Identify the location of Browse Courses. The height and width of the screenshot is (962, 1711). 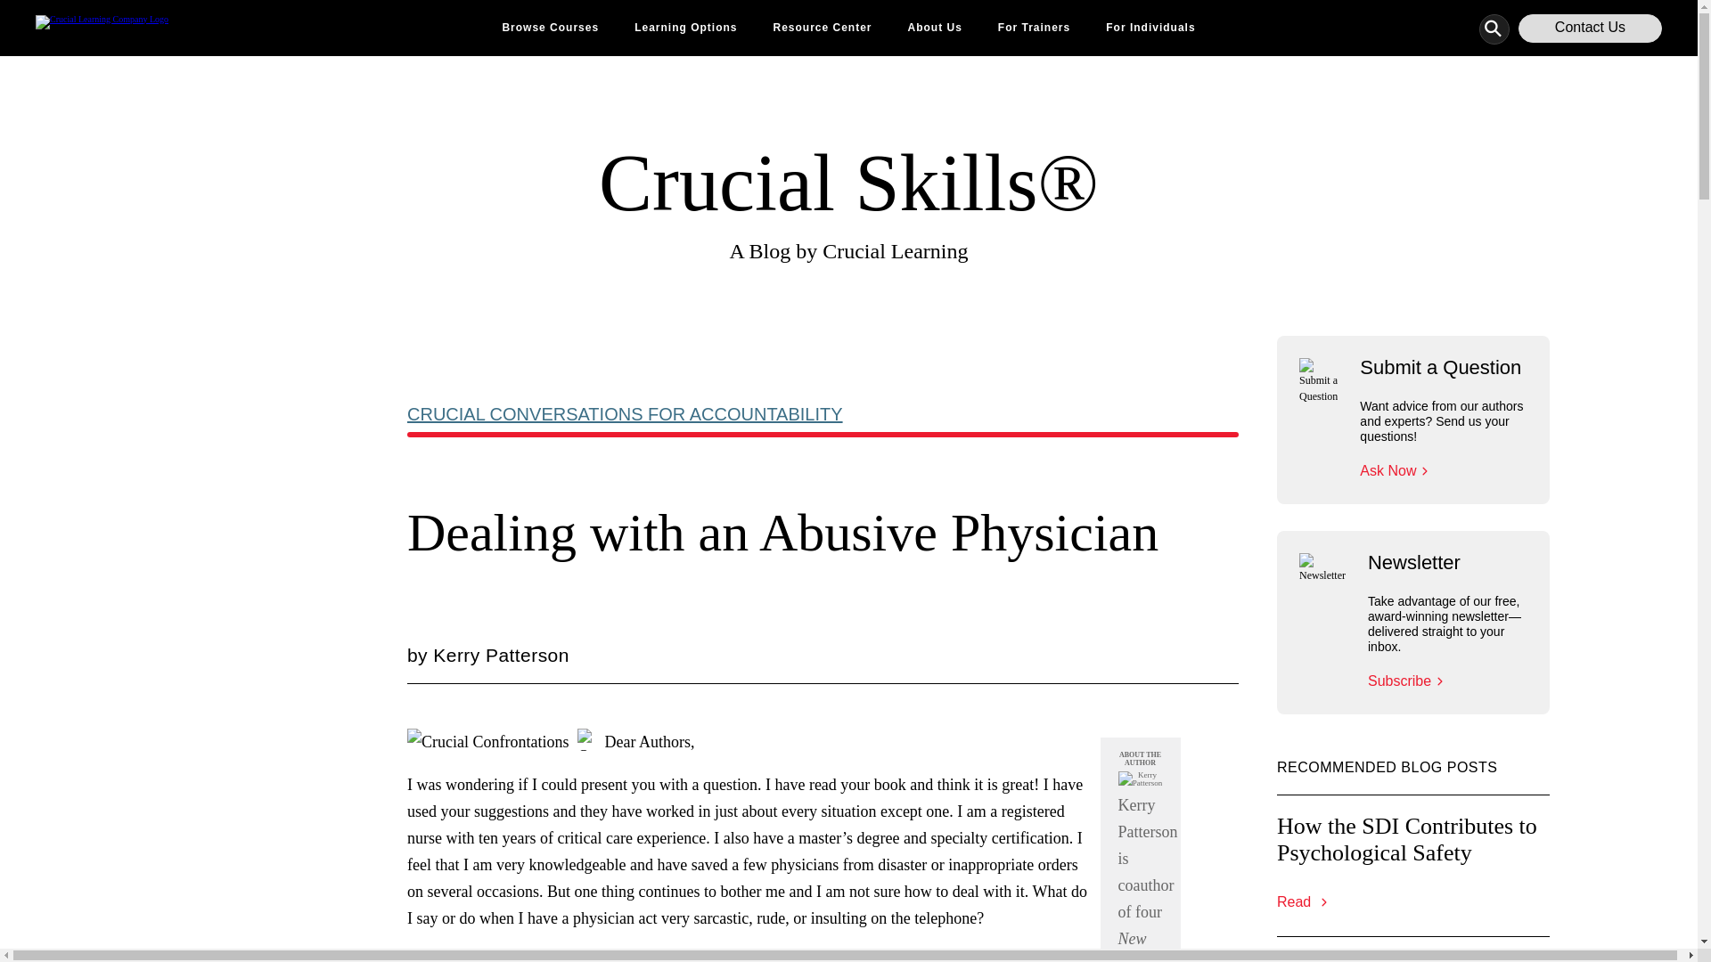
(550, 29).